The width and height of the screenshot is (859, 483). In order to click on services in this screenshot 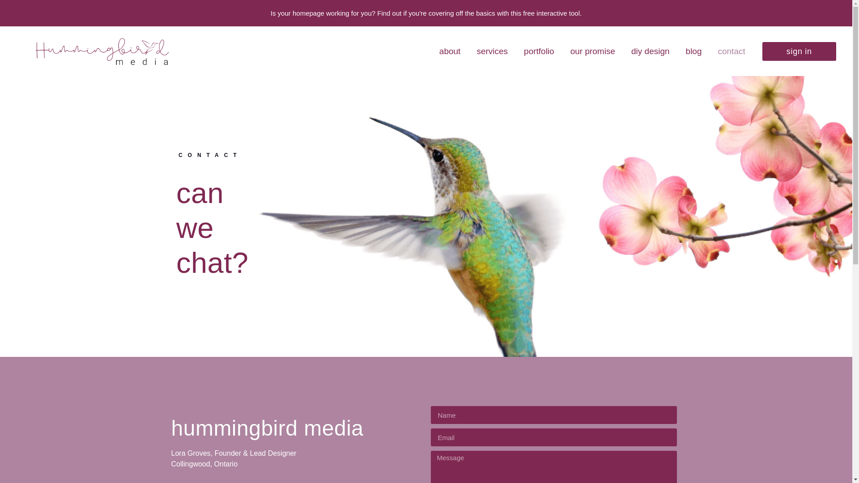, I will do `click(492, 51)`.